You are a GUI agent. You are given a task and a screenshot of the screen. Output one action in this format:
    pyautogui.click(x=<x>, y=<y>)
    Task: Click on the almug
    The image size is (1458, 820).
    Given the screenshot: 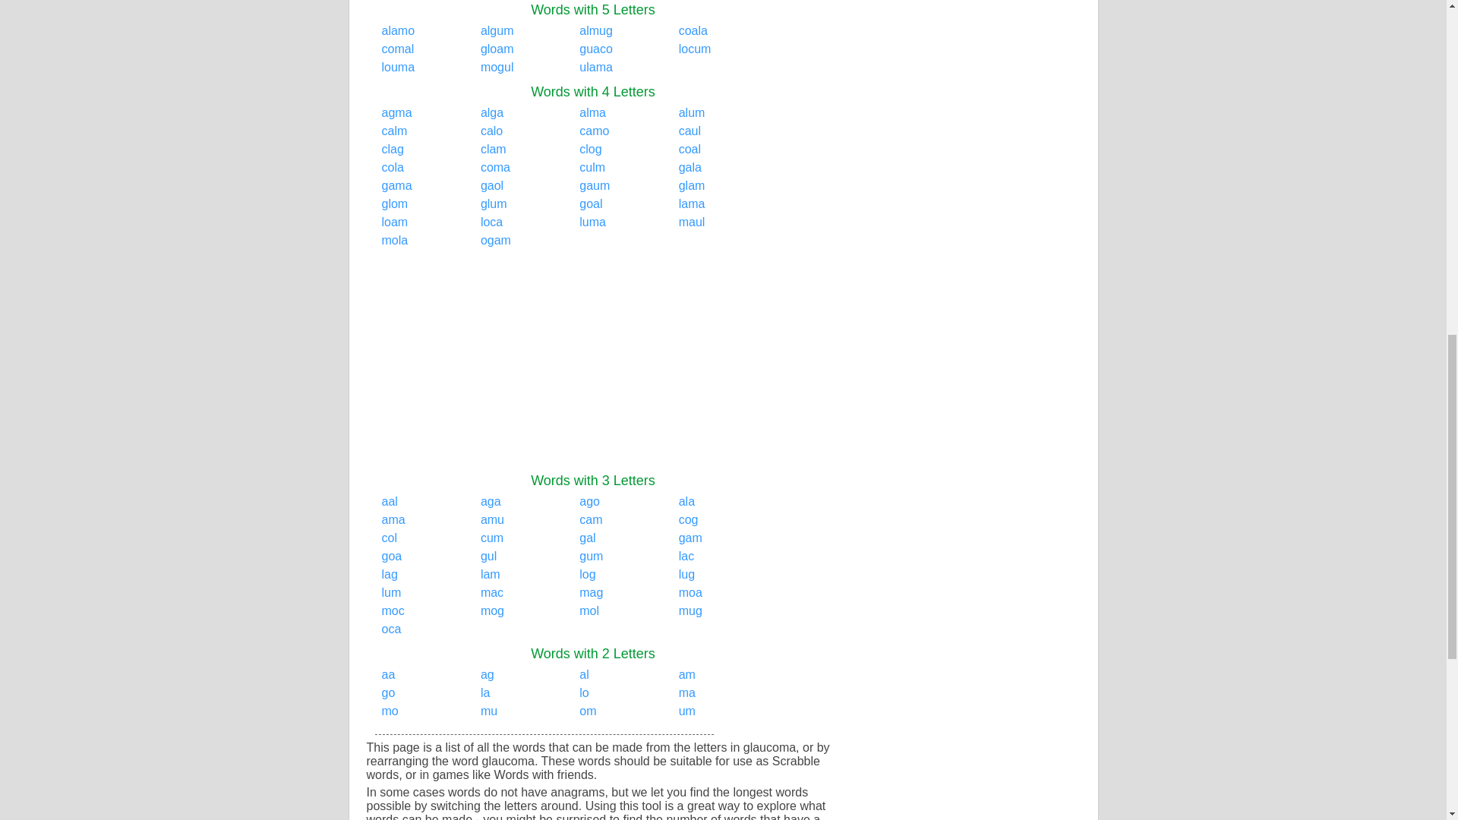 What is the action you would take?
    pyautogui.click(x=595, y=30)
    